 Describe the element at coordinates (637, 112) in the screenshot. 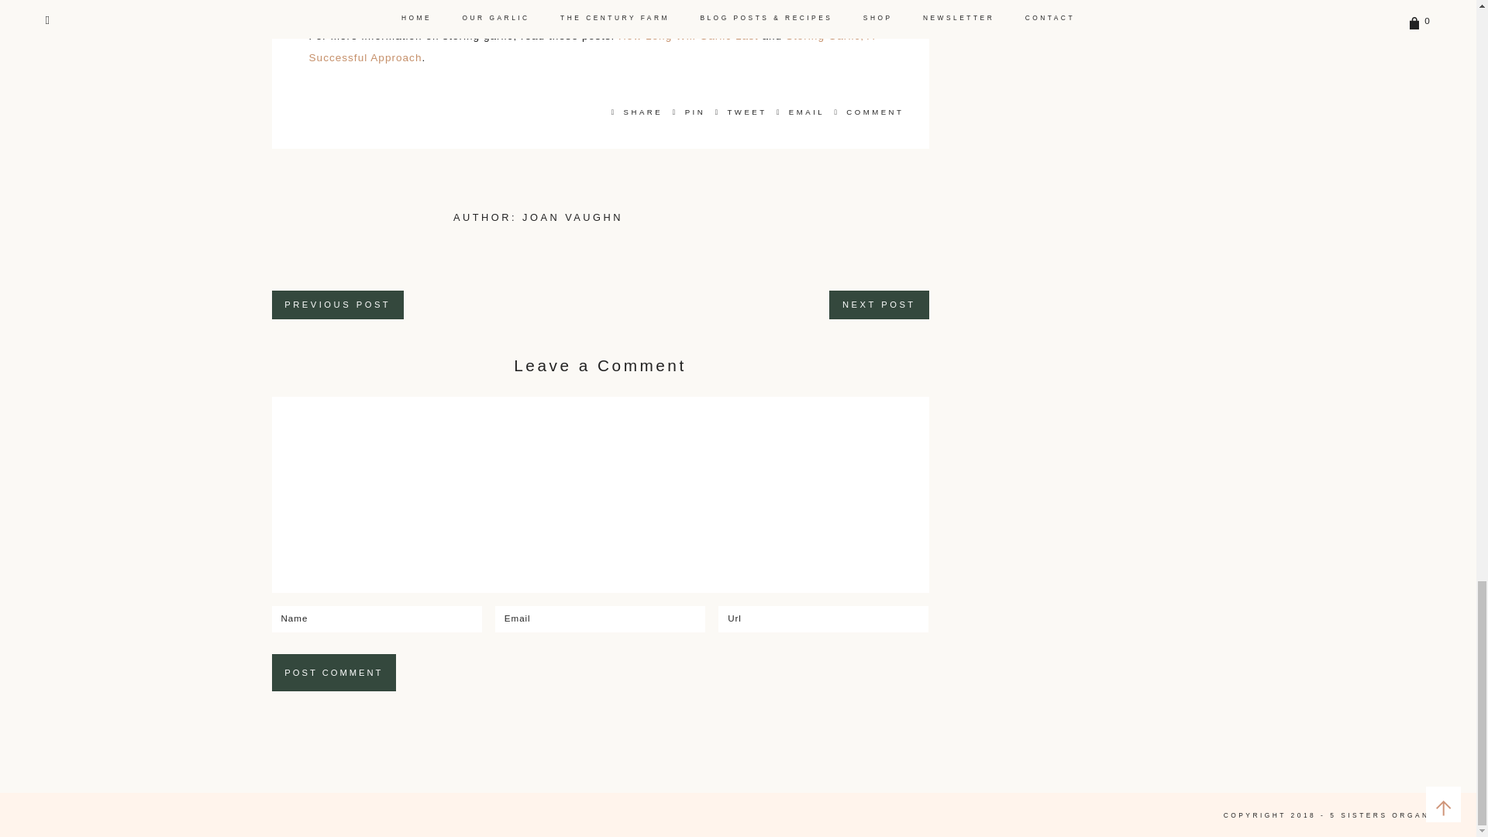

I see `SHARE` at that location.